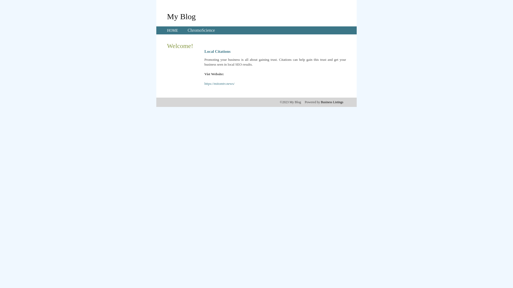  Describe the element at coordinates (332, 102) in the screenshot. I see `Business Listings` at that location.